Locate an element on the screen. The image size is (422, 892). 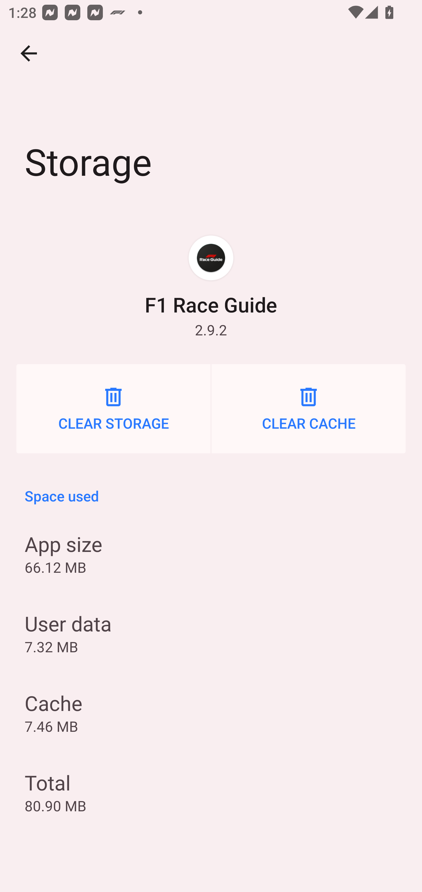
F1 Race Guide 2.9.2 is located at coordinates (211, 287).